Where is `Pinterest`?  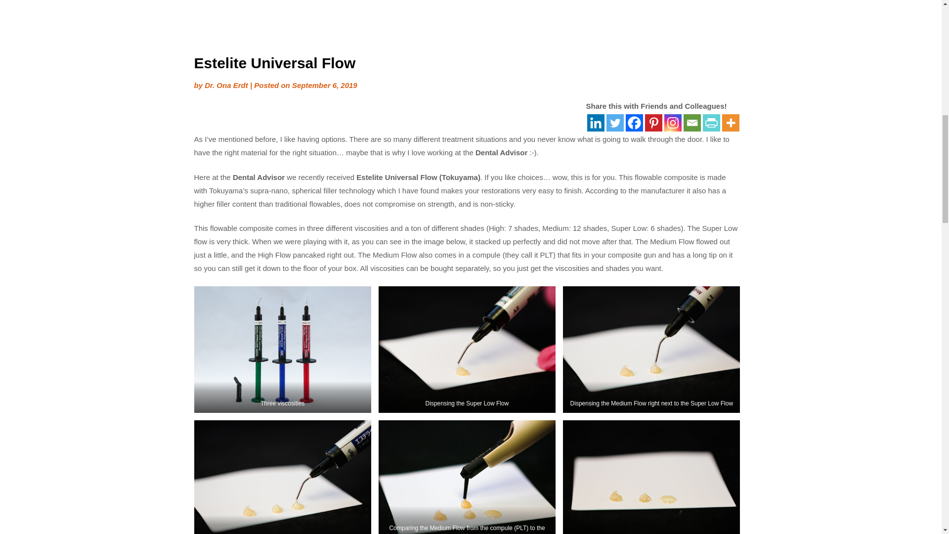
Pinterest is located at coordinates (652, 123).